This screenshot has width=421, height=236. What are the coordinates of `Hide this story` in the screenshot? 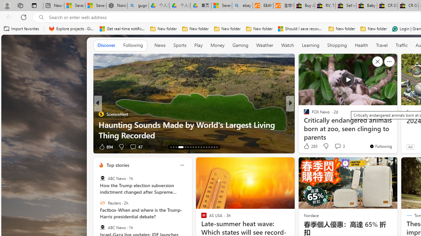 It's located at (377, 62).